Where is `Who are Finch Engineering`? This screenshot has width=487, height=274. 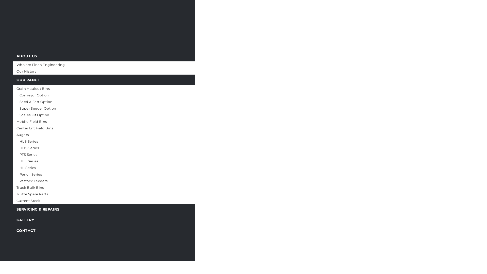
Who are Finch Engineering is located at coordinates (110, 65).